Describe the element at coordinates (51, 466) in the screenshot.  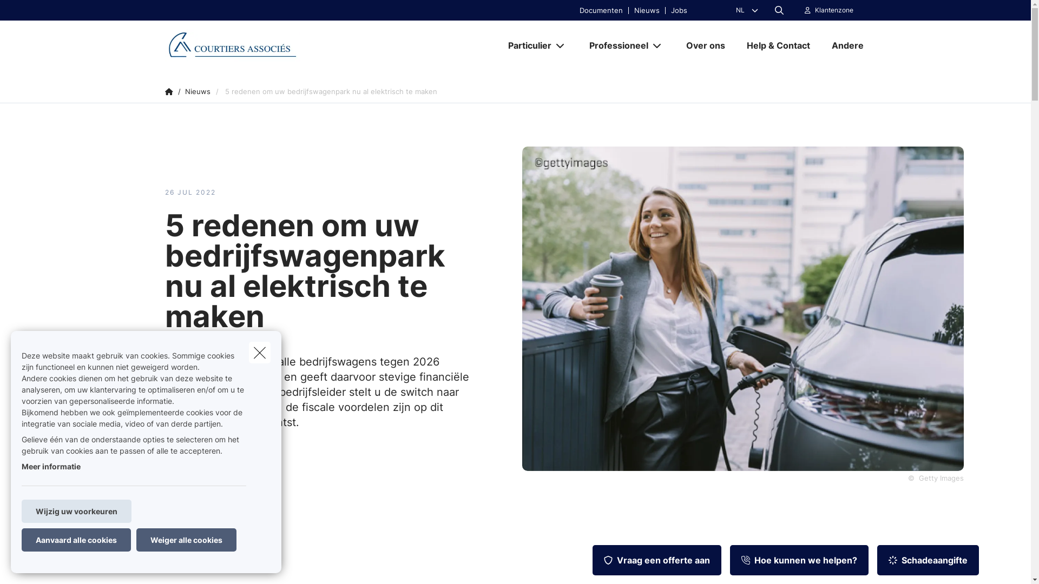
I see `Meer informatie` at that location.